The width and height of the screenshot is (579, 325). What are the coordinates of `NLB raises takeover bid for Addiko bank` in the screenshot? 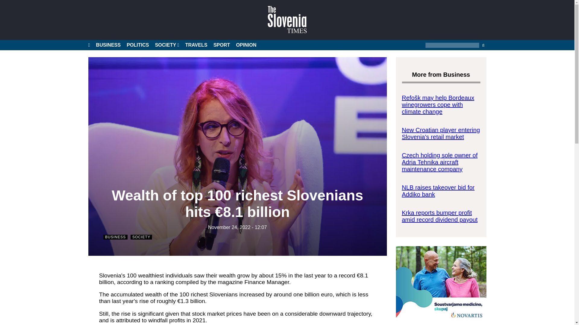 It's located at (438, 191).